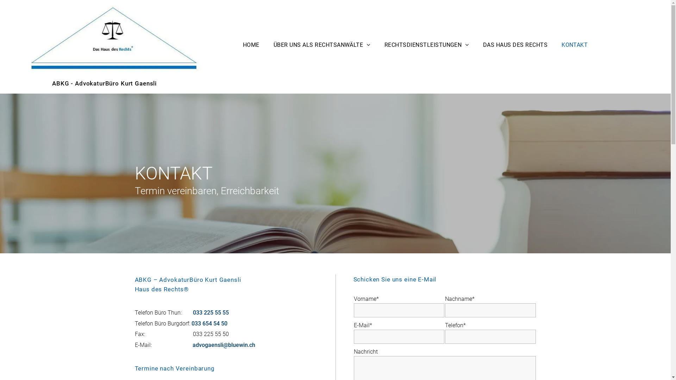 The height and width of the screenshot is (380, 676). Describe the element at coordinates (427, 45) in the screenshot. I see `RECHTSDIENSTLEISTUNGEN` at that location.